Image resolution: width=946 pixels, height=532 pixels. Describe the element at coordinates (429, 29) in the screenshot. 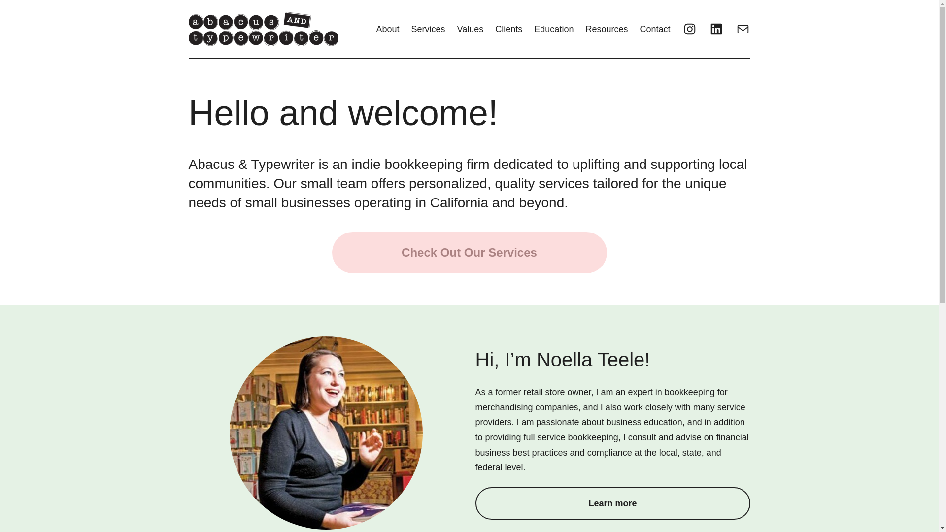

I see `Services` at that location.